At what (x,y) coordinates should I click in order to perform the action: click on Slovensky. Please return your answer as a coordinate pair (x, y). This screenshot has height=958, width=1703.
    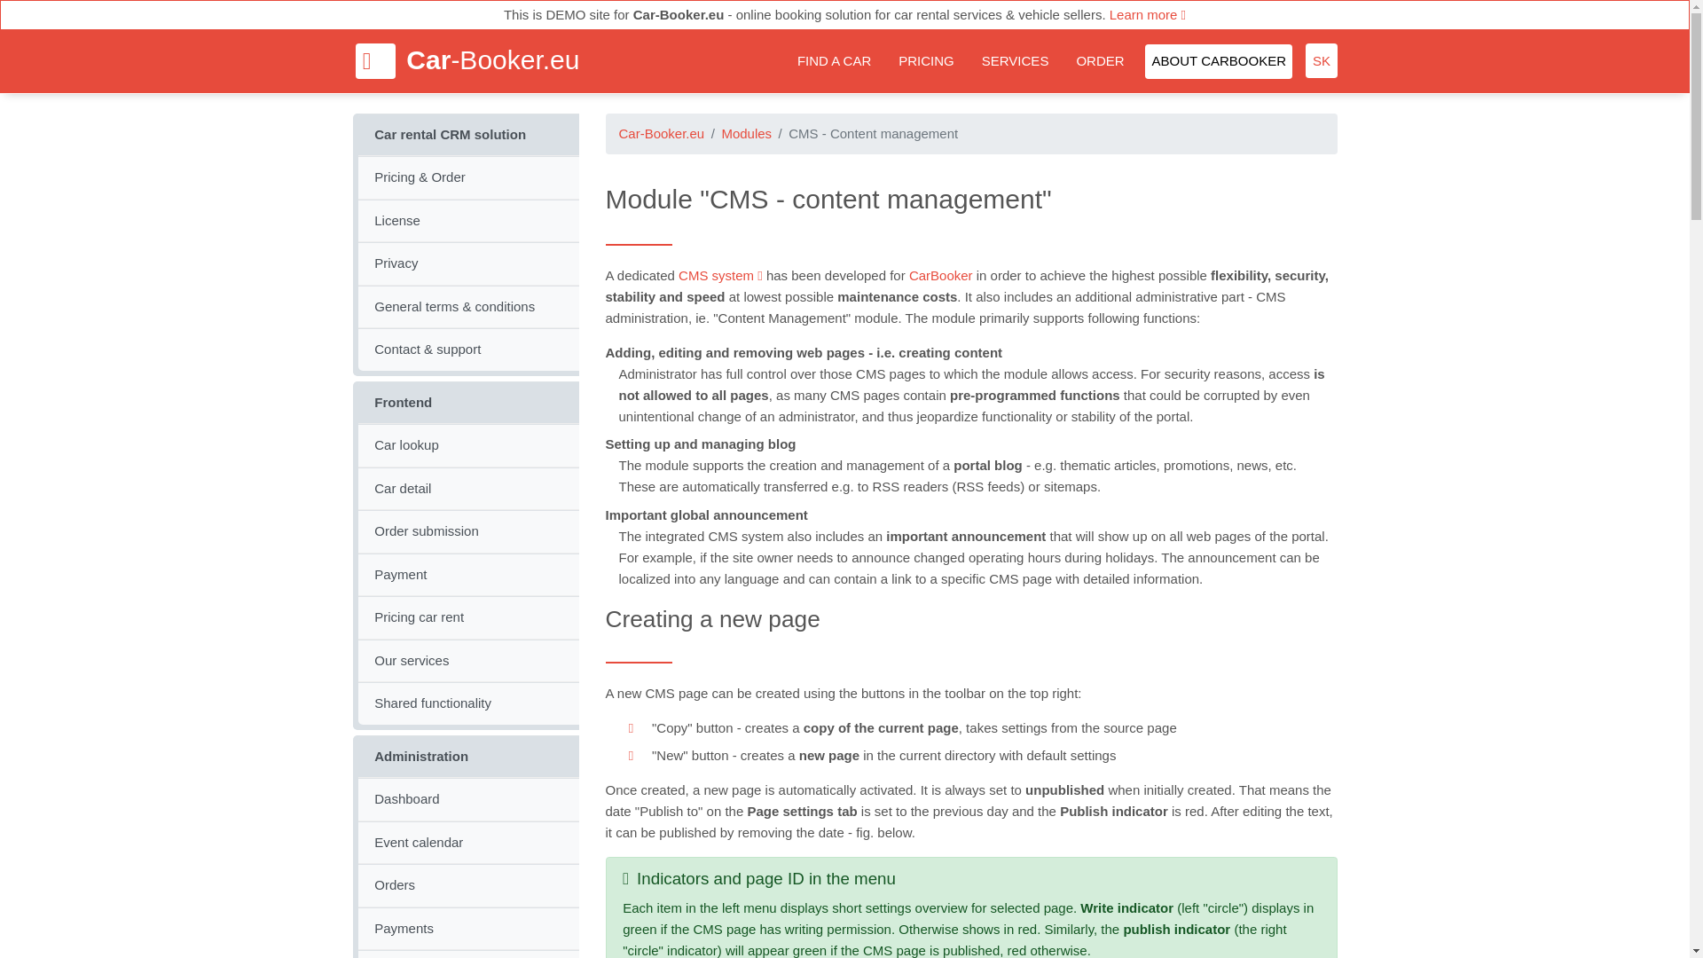
    Looking at the image, I should click on (1322, 60).